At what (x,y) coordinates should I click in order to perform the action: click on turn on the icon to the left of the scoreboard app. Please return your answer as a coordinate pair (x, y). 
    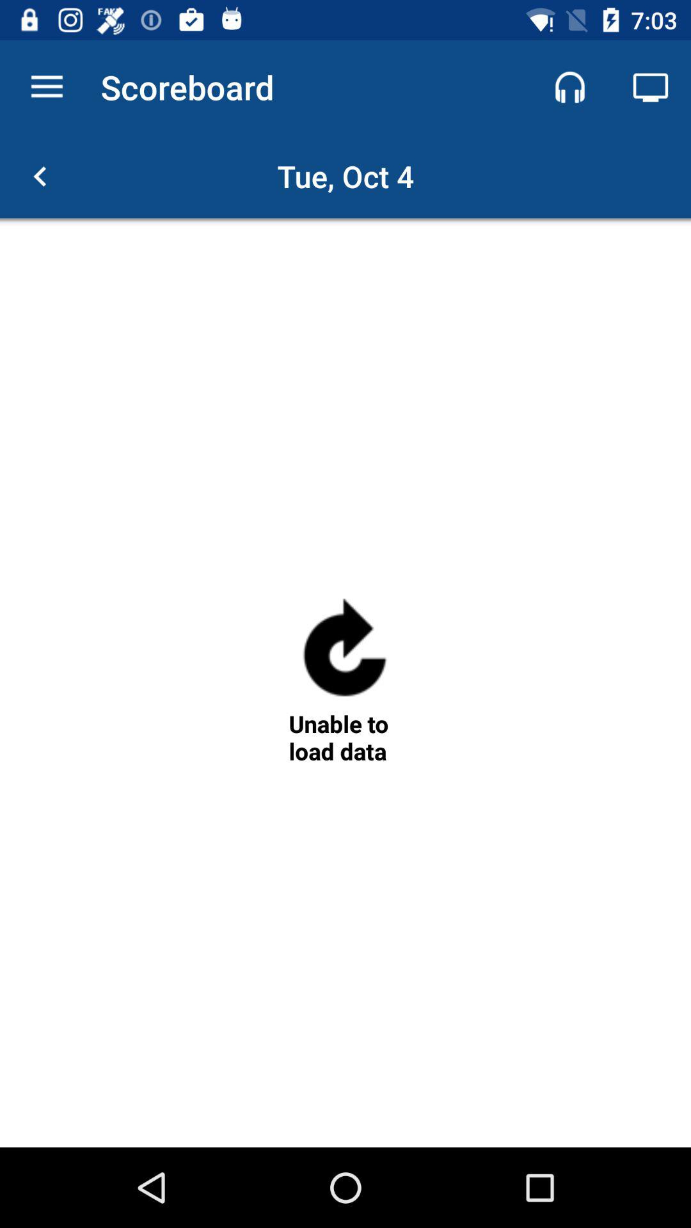
    Looking at the image, I should click on (47, 87).